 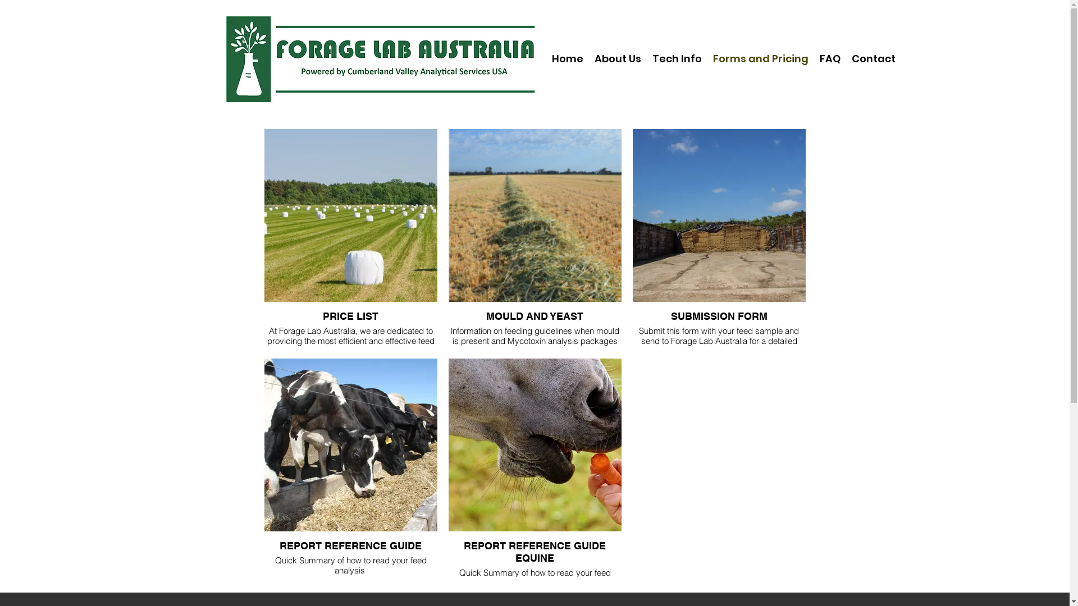 I want to click on About Us, so click(x=618, y=59).